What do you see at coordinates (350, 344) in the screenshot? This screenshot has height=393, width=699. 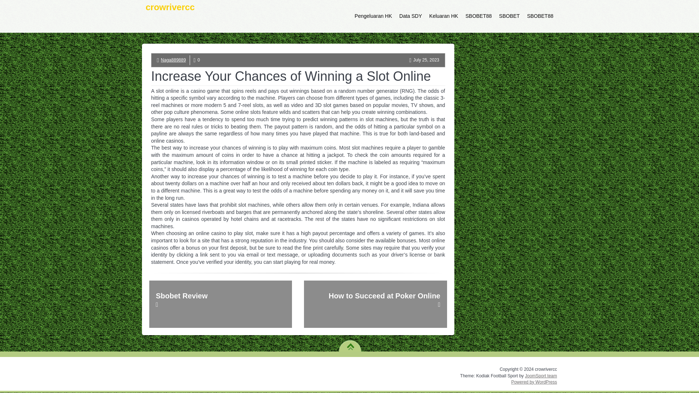 I see `TO TOP` at bounding box center [350, 344].